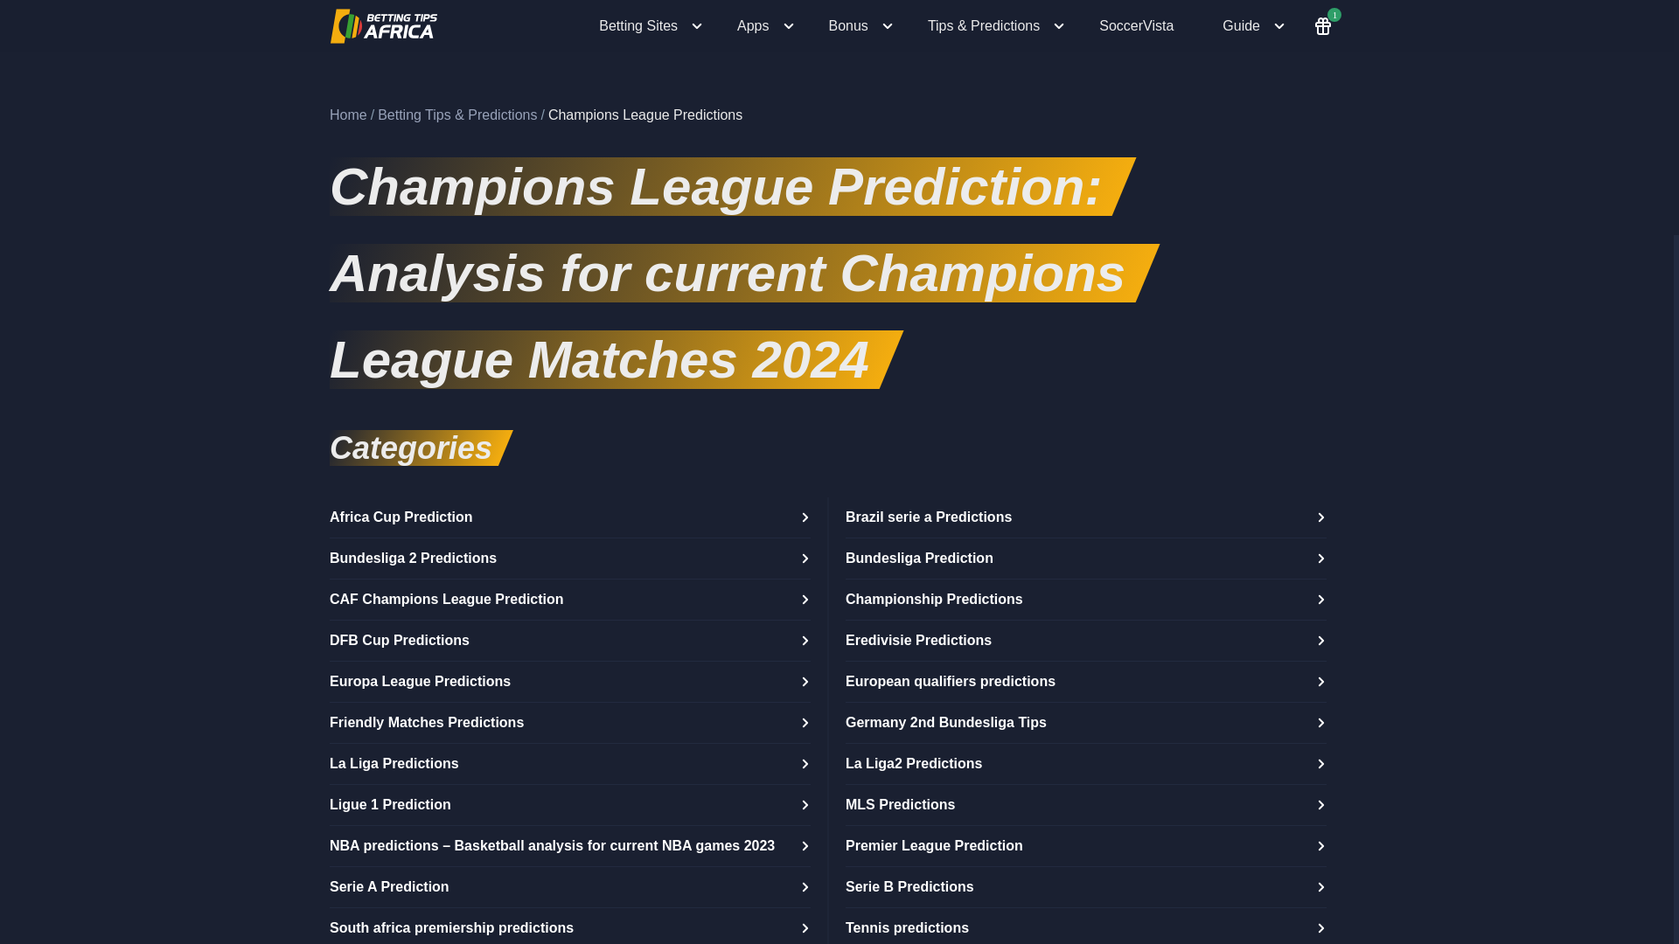 Image resolution: width=1679 pixels, height=944 pixels. I want to click on Champions League Predictions, so click(644, 115).